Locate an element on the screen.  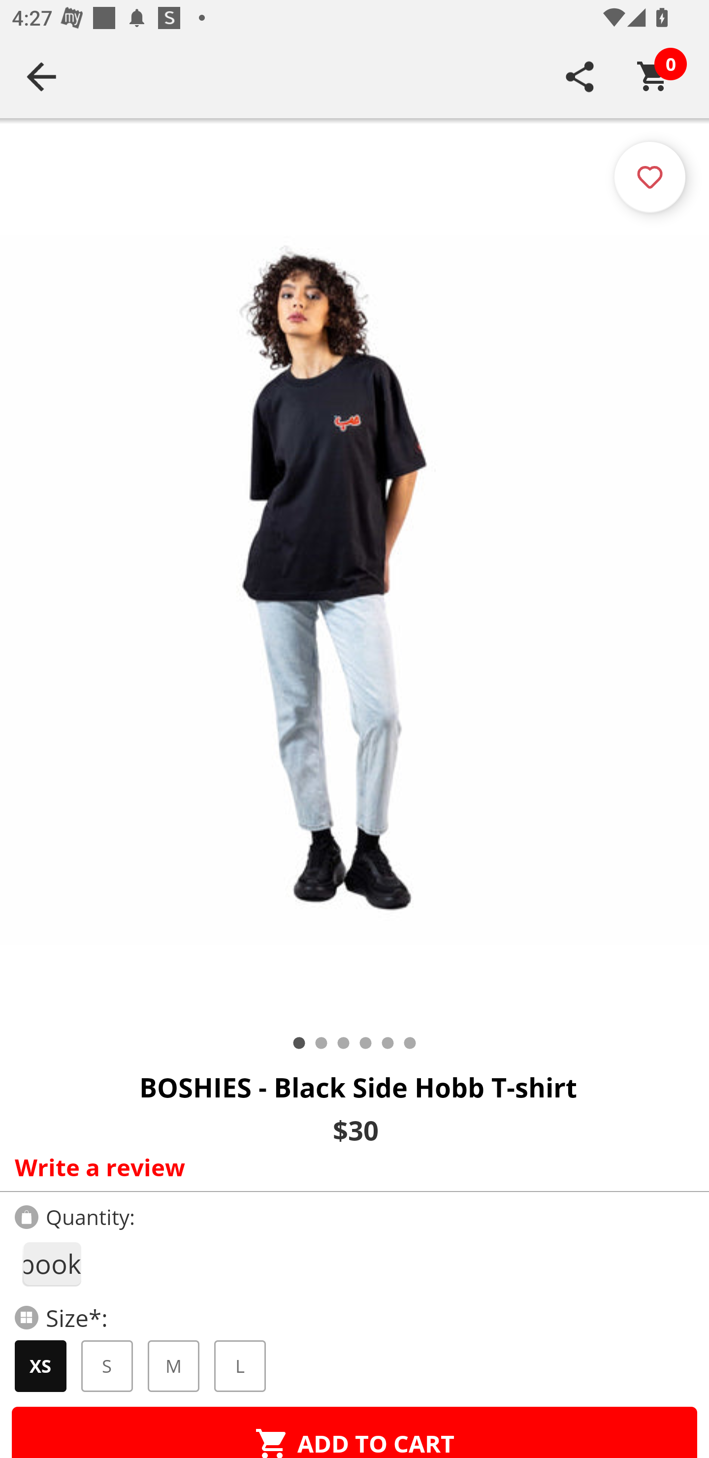
L is located at coordinates (240, 1366).